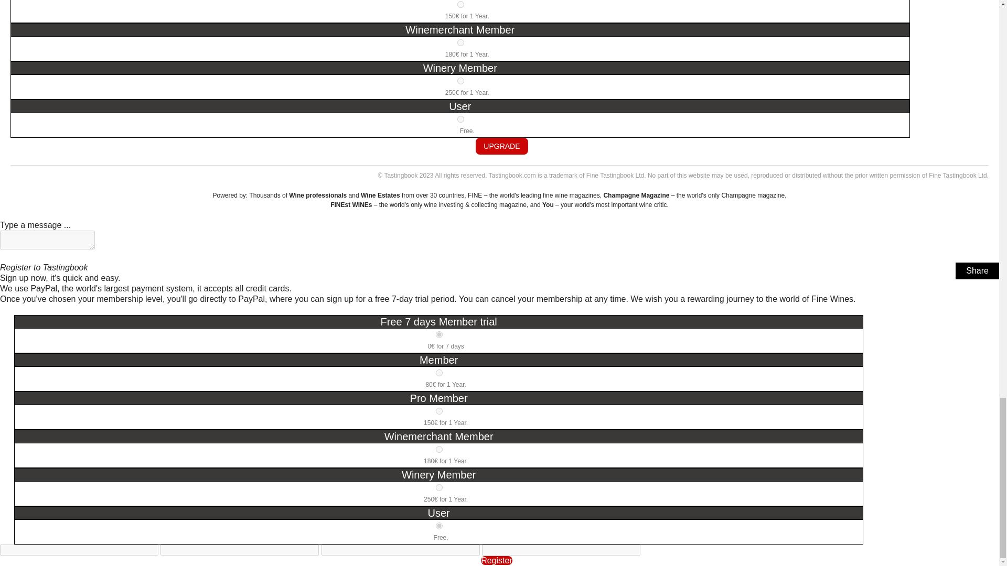 The width and height of the screenshot is (1007, 566). What do you see at coordinates (460, 119) in the screenshot?
I see `10` at bounding box center [460, 119].